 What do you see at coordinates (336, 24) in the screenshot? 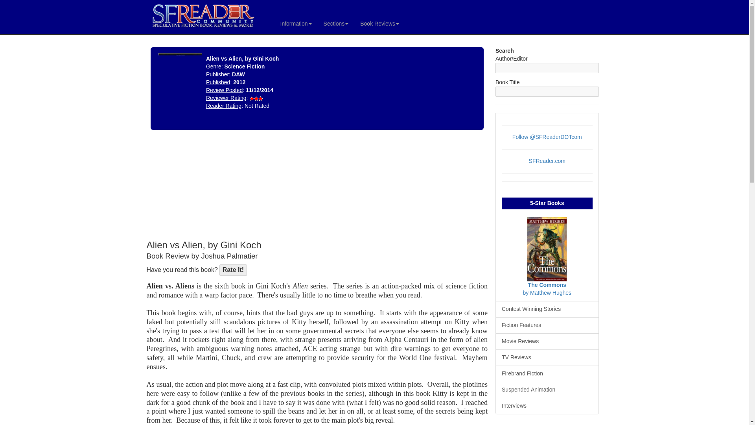
I see `Sections` at bounding box center [336, 24].